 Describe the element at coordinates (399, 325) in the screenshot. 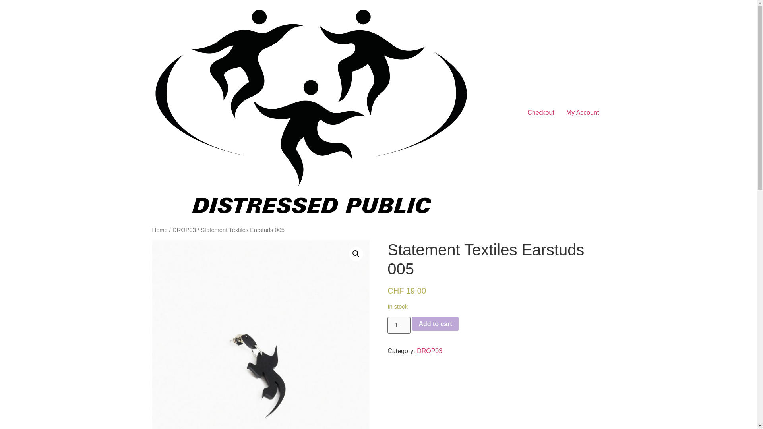

I see `1` at that location.